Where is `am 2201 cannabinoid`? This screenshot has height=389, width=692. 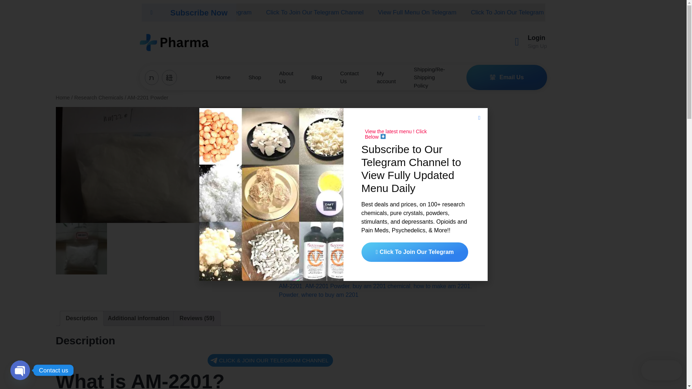
am 2201 cannabinoid is located at coordinates (376, 273).